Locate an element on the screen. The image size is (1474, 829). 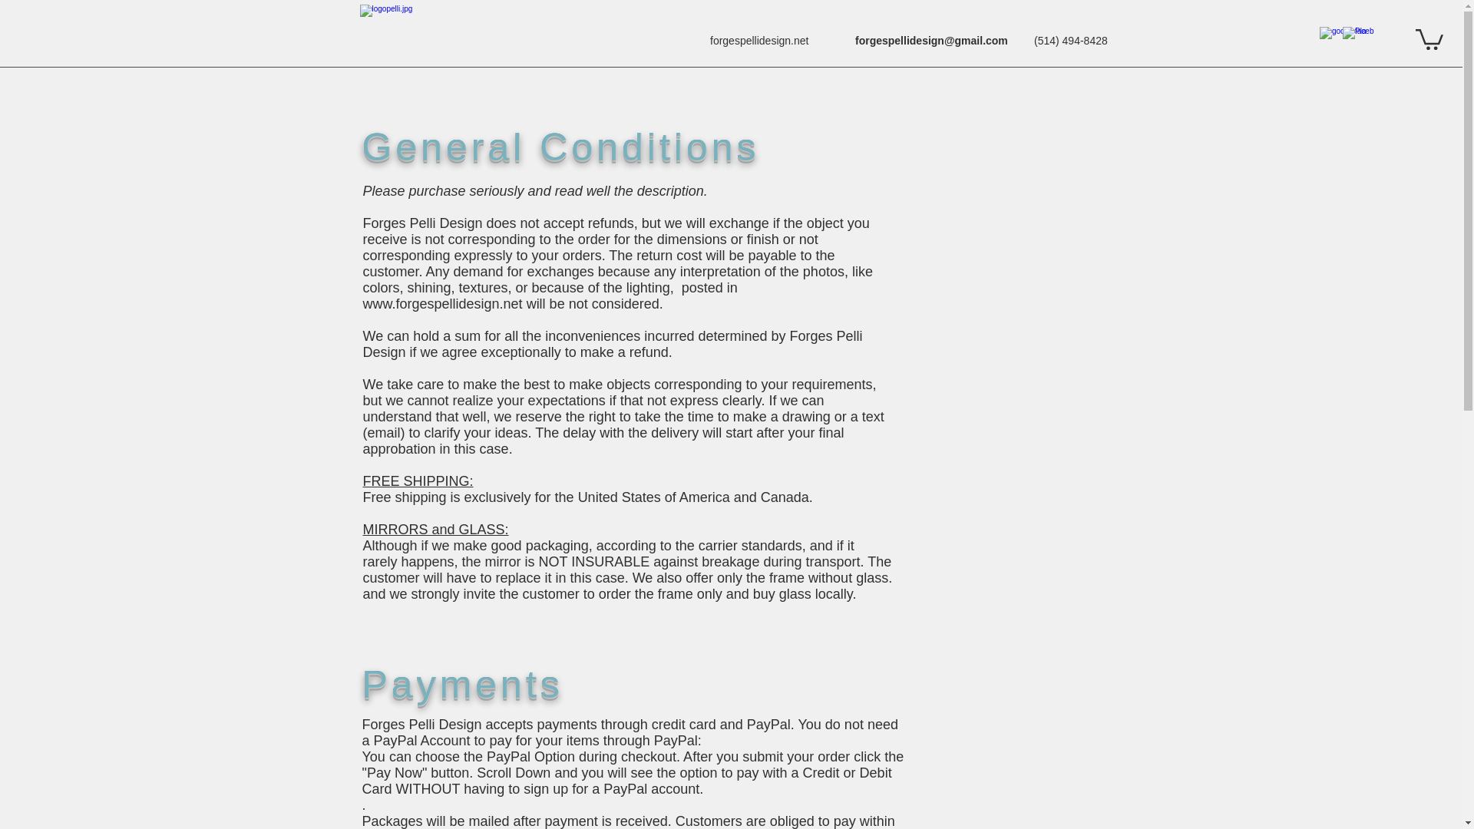
www.forgespellidesign.net is located at coordinates (442, 304).